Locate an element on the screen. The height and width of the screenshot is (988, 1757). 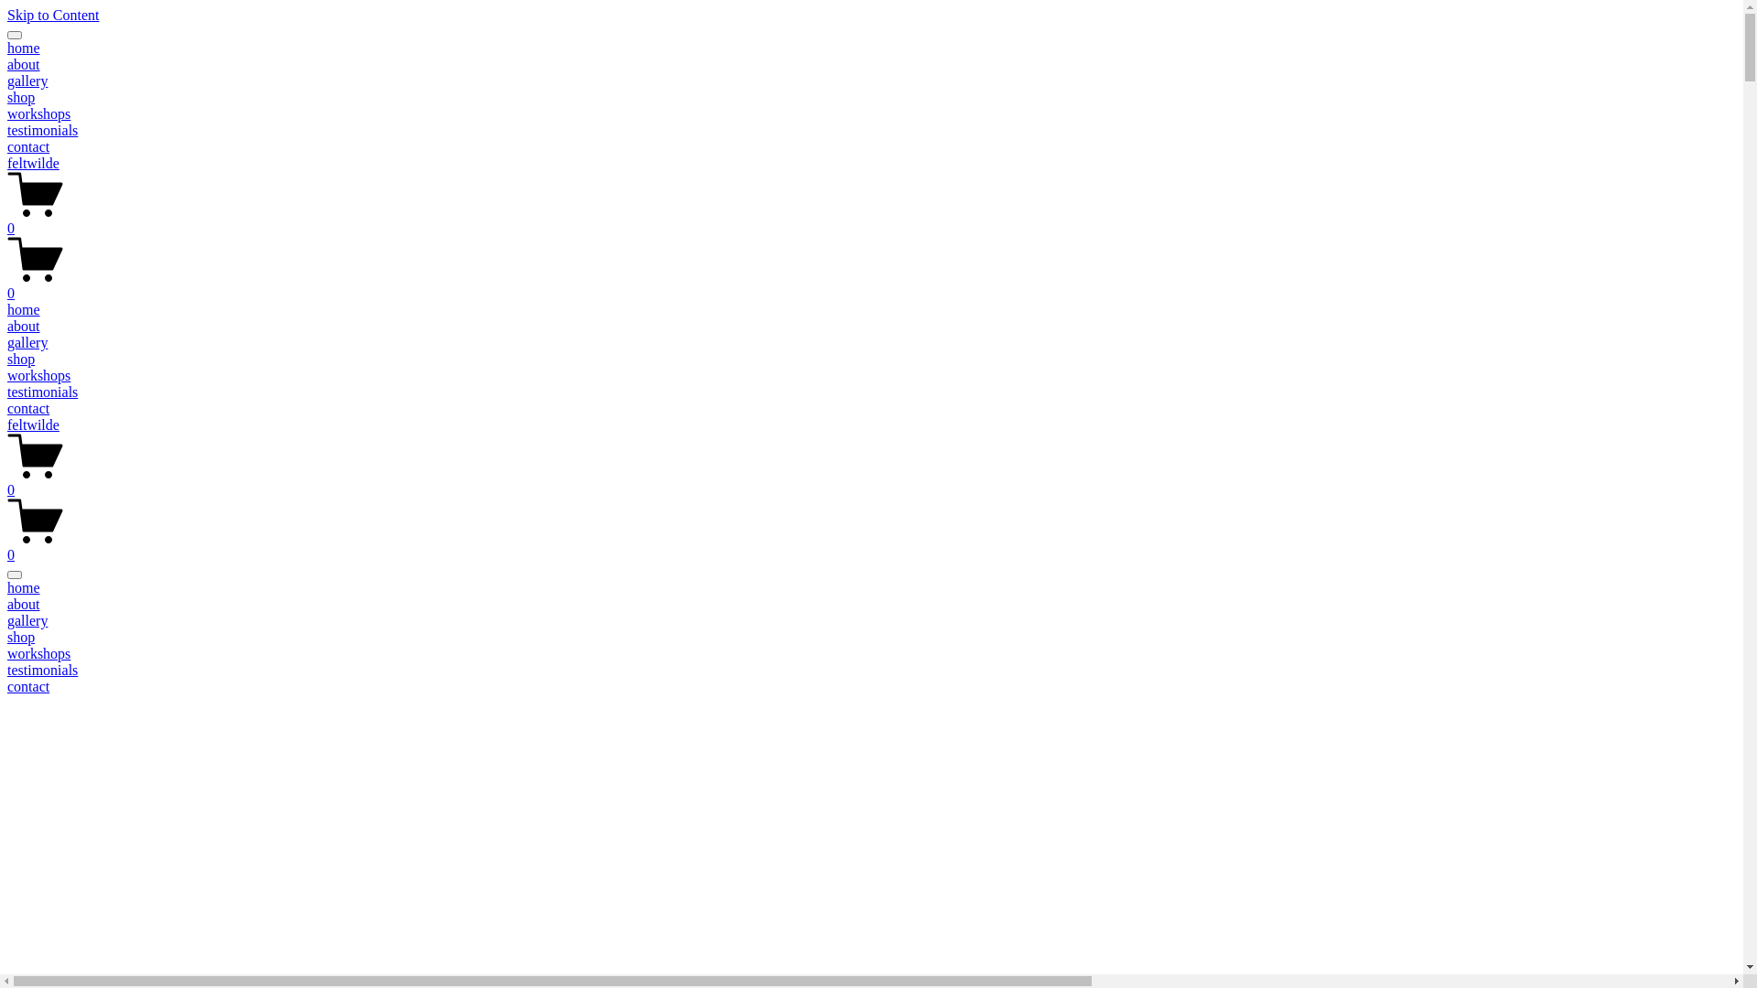
0 is located at coordinates (871, 547).